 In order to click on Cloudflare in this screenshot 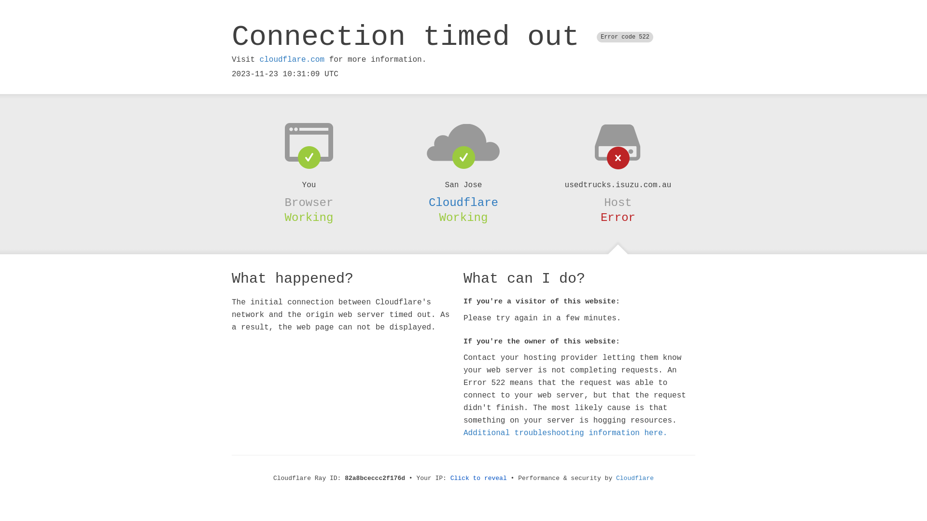, I will do `click(463, 203)`.